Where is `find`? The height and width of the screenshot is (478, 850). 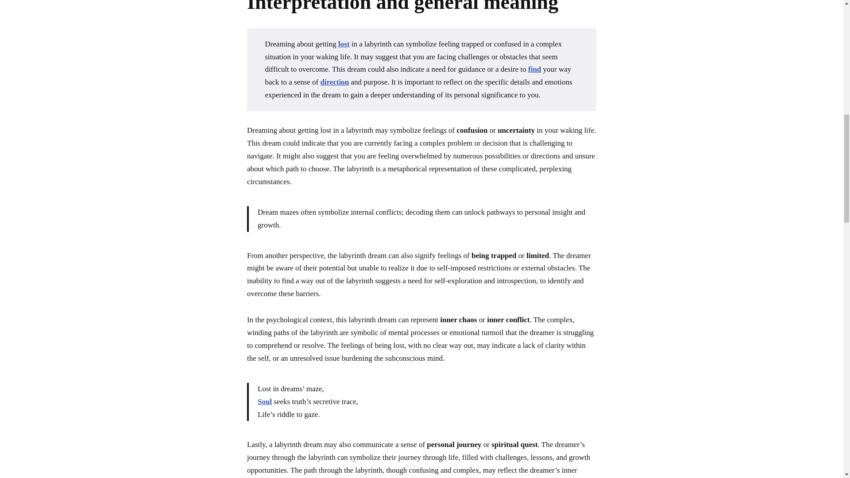 find is located at coordinates (534, 69).